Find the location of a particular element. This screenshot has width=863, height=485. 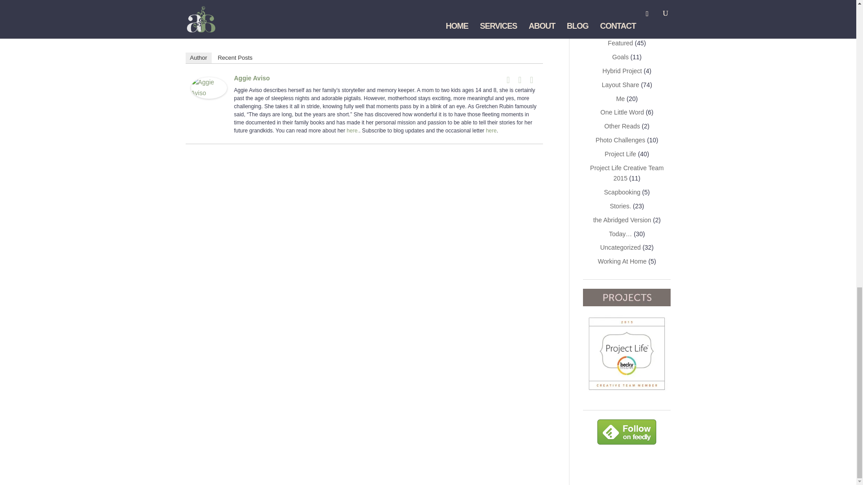

here is located at coordinates (491, 131).